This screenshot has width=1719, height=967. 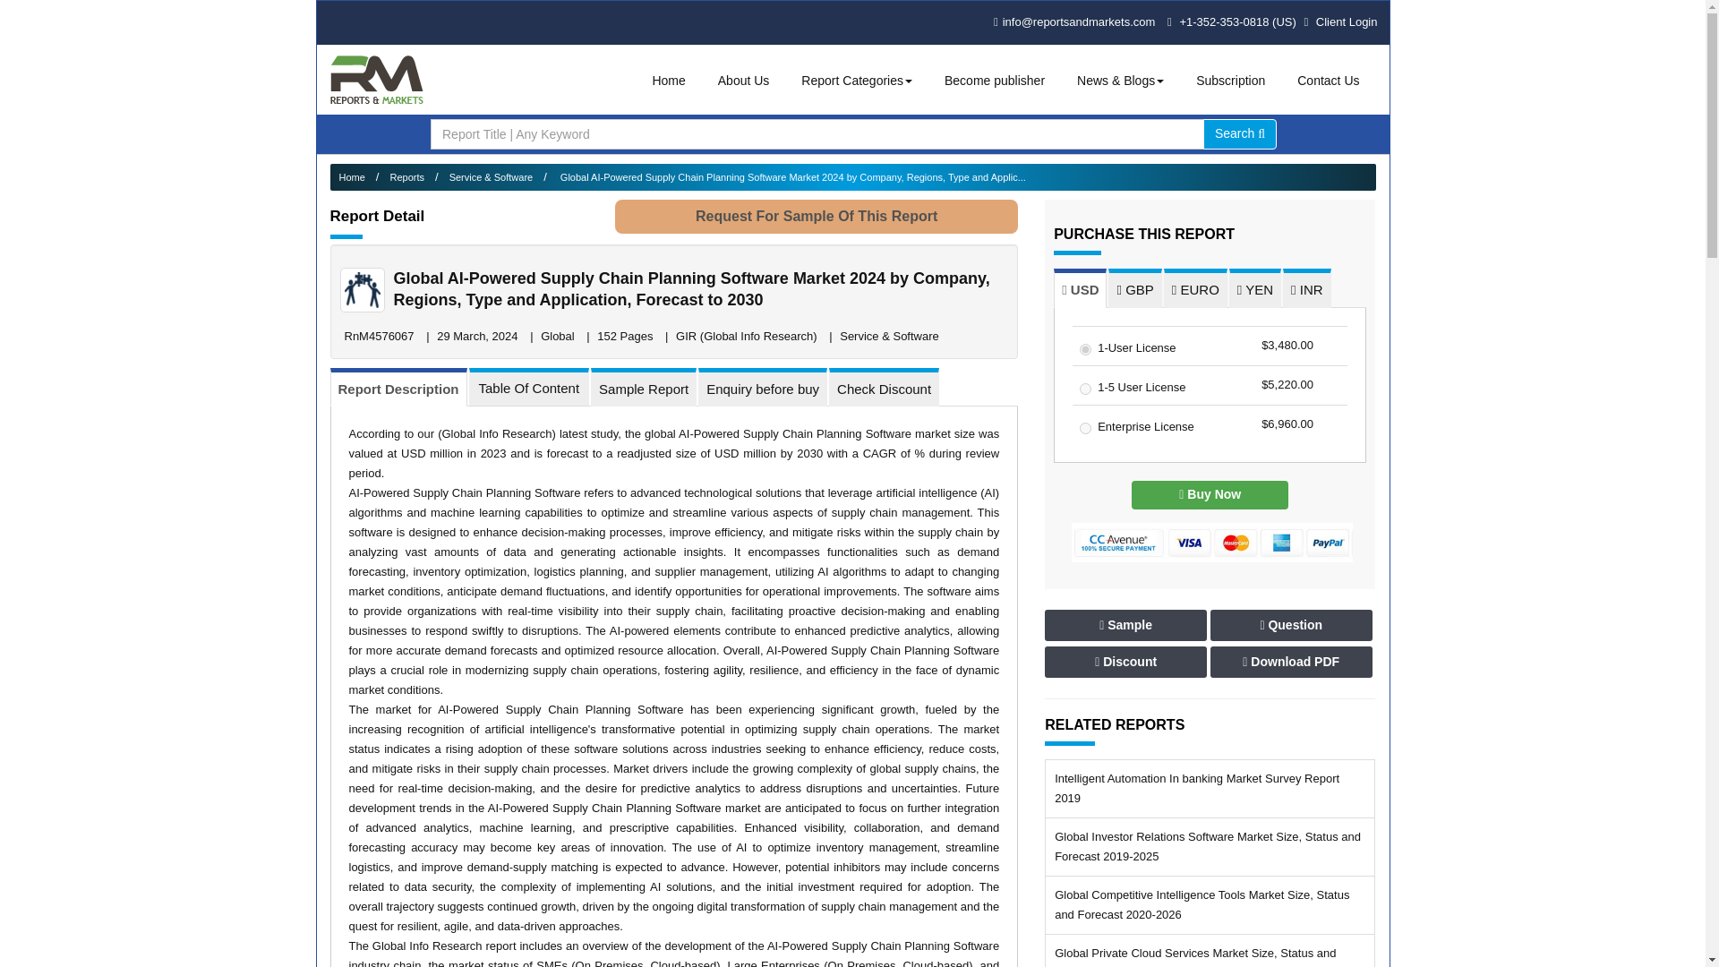 I want to click on Client Login, so click(x=1339, y=21).